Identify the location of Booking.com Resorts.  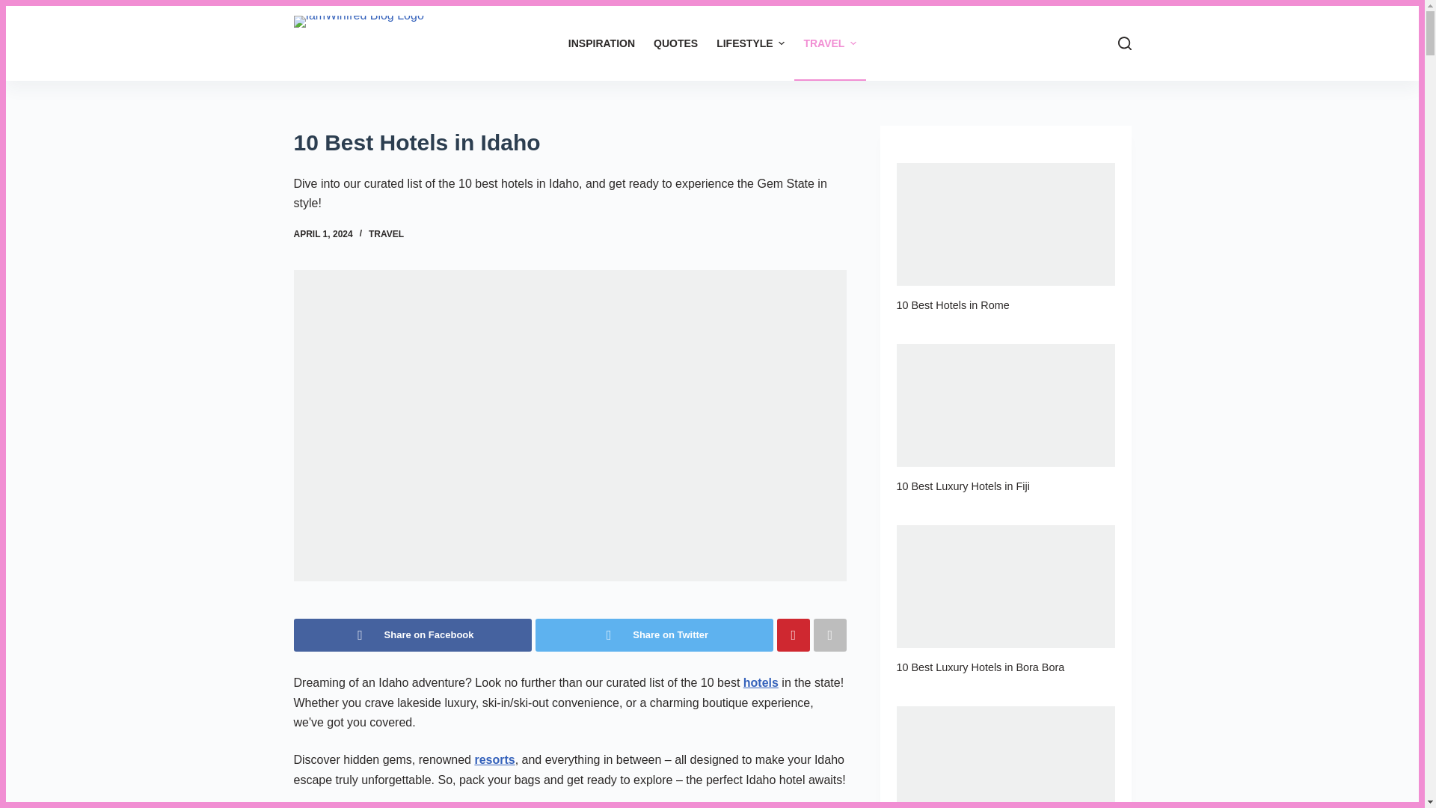
(494, 759).